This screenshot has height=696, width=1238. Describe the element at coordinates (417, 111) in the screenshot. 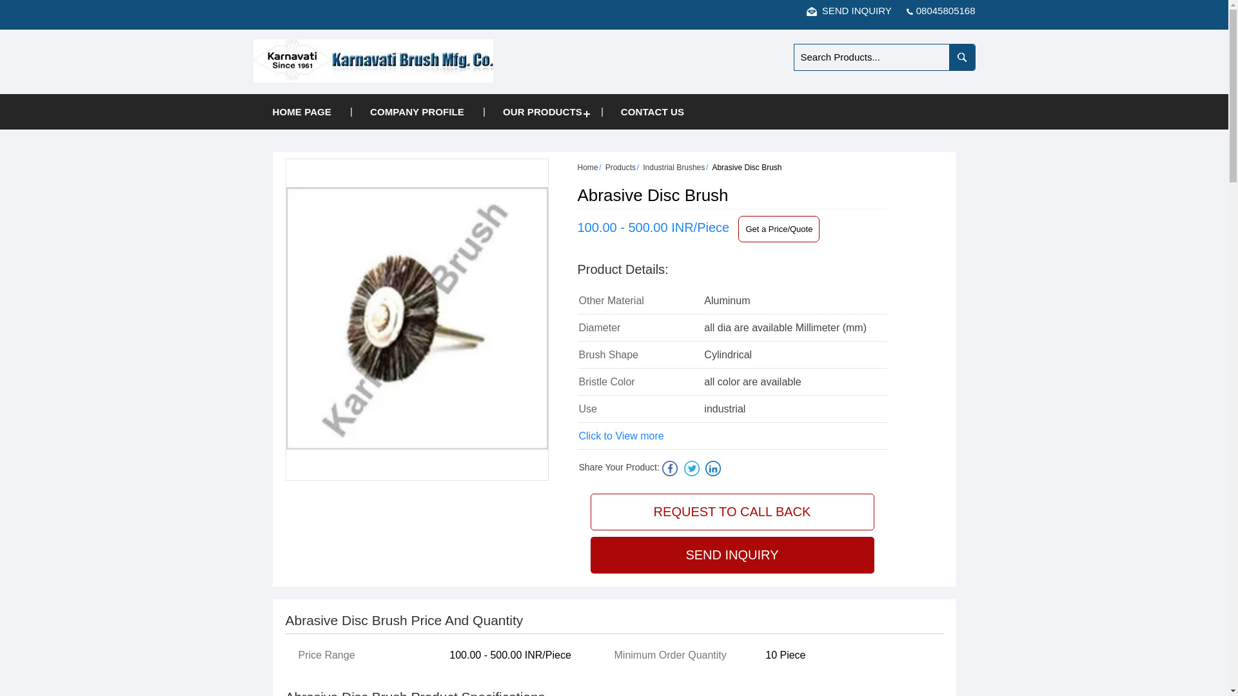

I see `COMPANY PROFILE` at that location.